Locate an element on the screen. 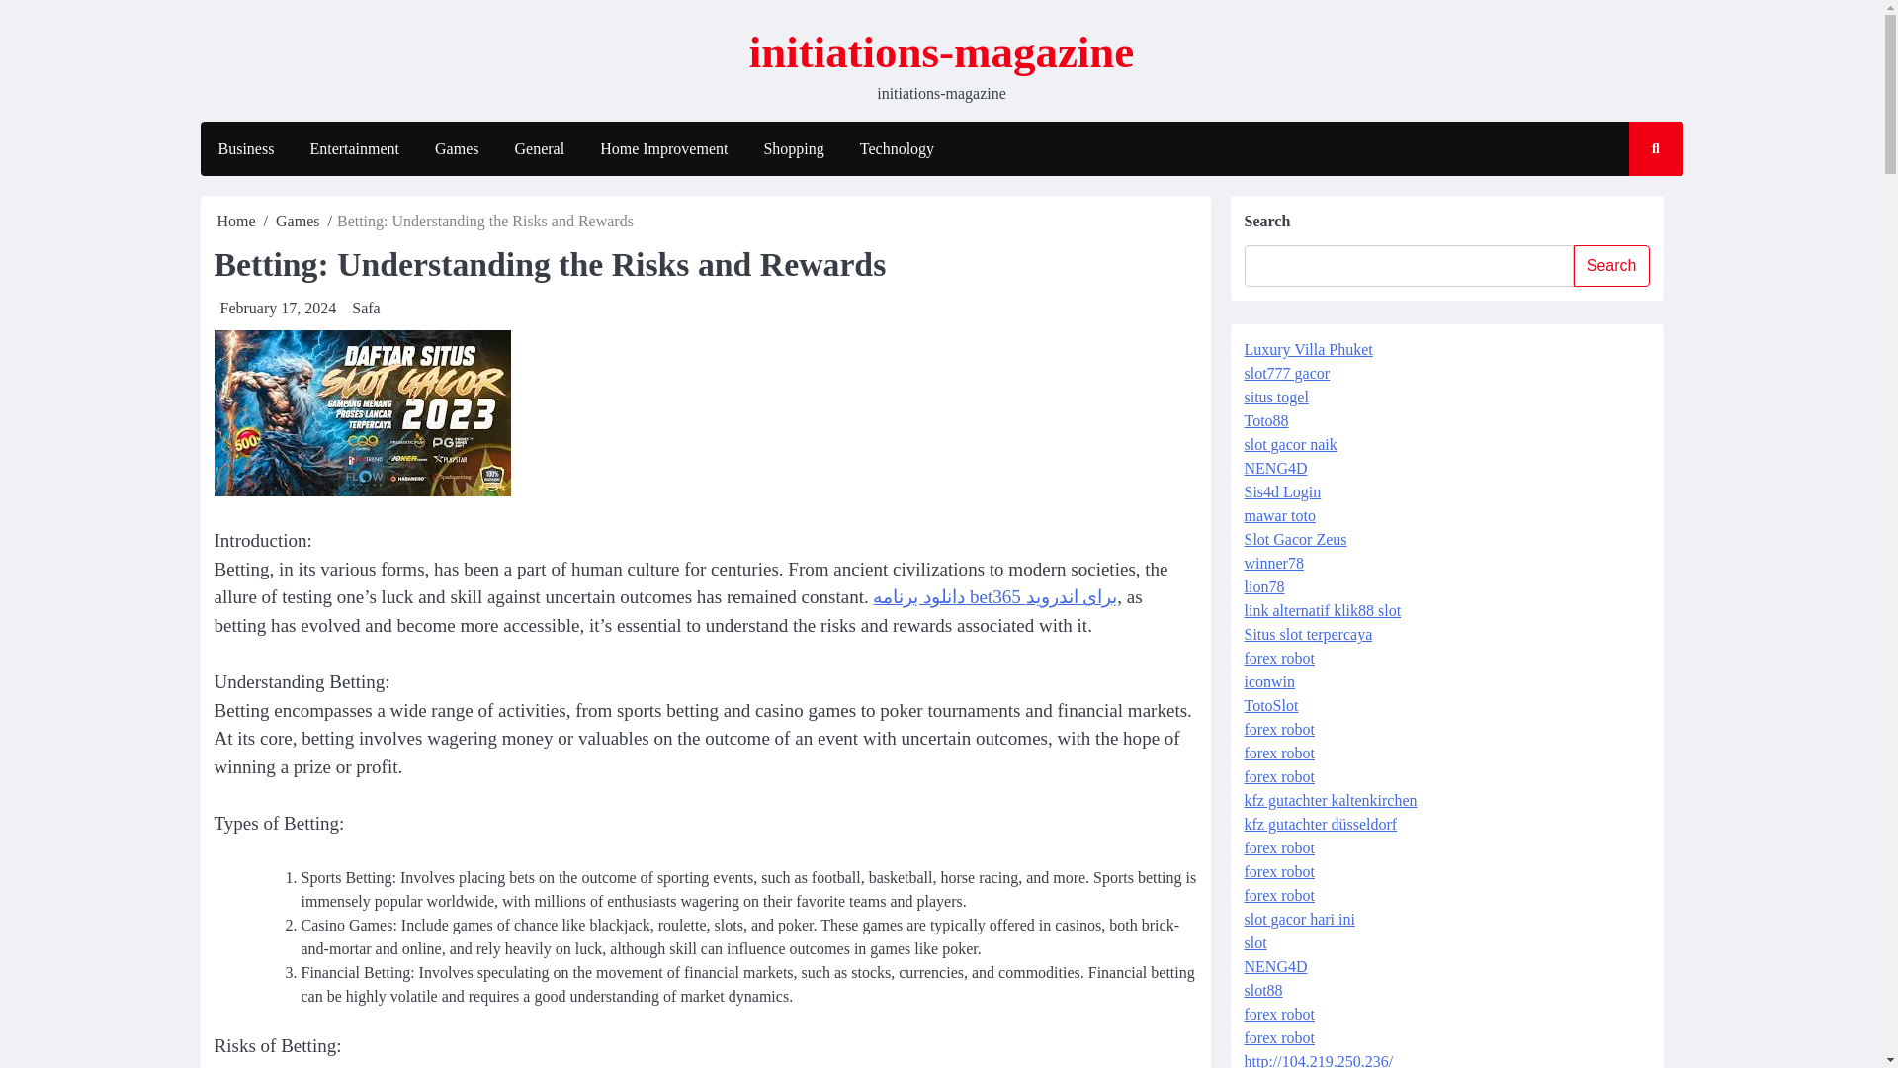 Image resolution: width=1898 pixels, height=1068 pixels. slot gacor naik is located at coordinates (1289, 443).